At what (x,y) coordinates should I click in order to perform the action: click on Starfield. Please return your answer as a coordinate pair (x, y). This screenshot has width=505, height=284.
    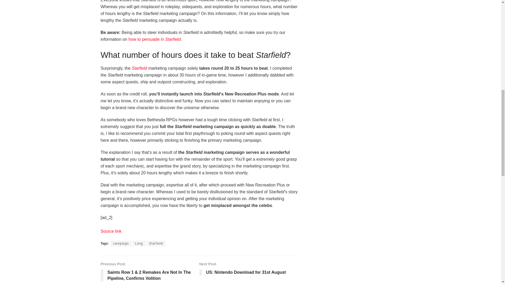
    Looking at the image, I should click on (156, 244).